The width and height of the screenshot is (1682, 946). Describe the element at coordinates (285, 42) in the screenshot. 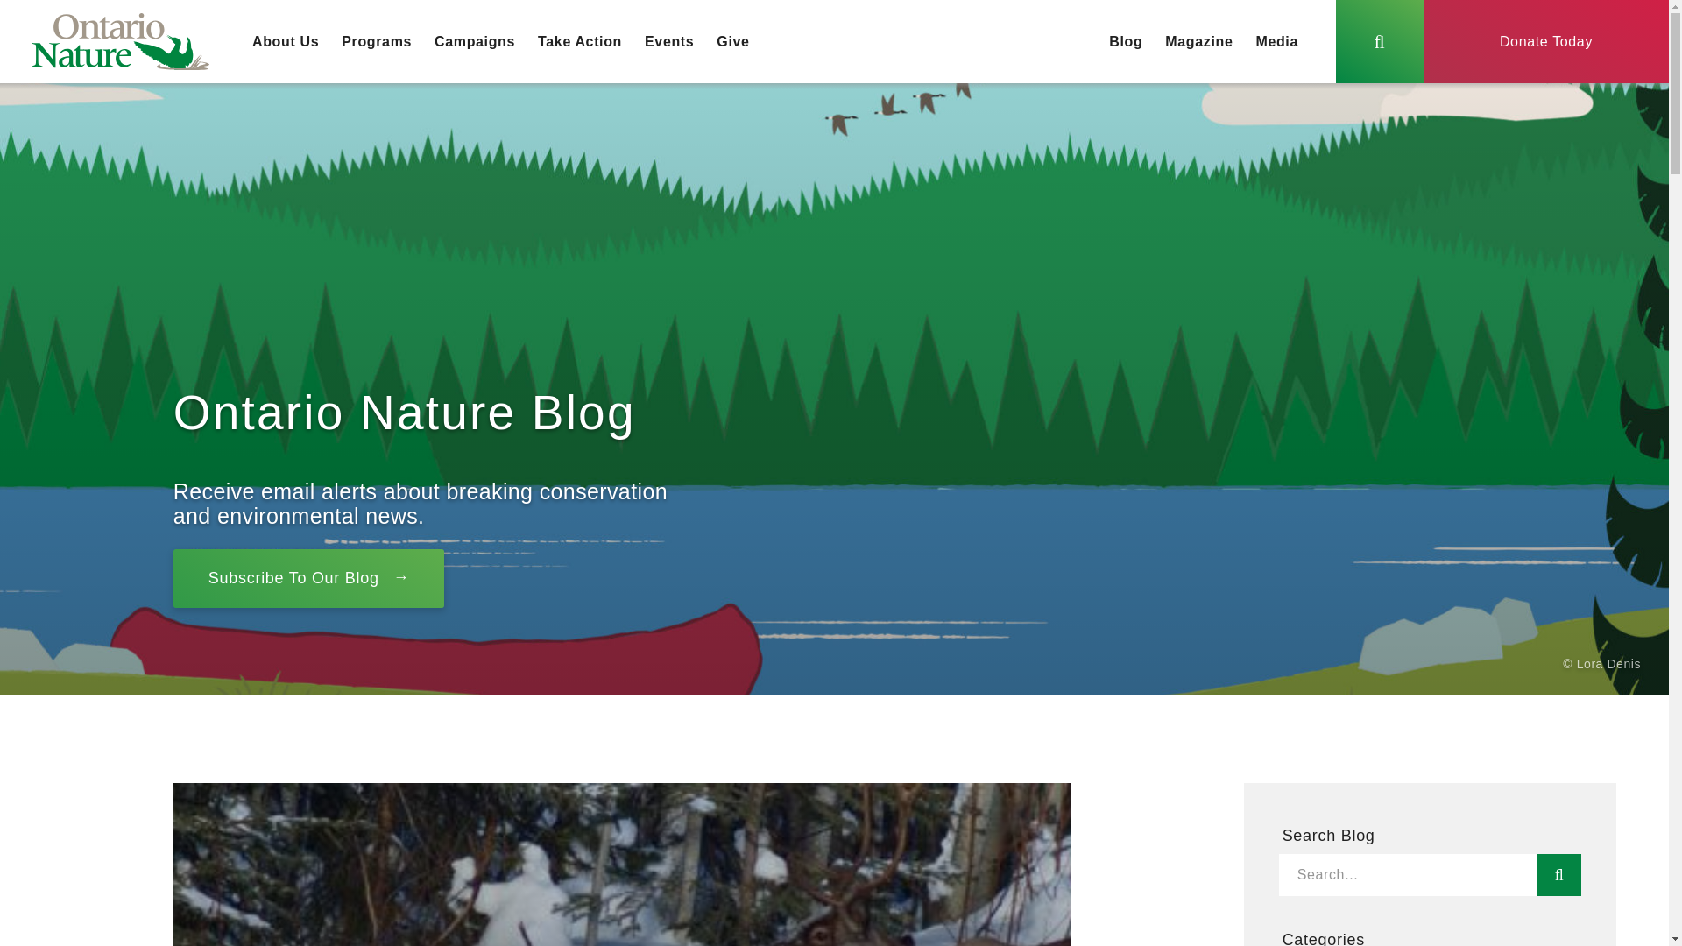

I see `About Us` at that location.